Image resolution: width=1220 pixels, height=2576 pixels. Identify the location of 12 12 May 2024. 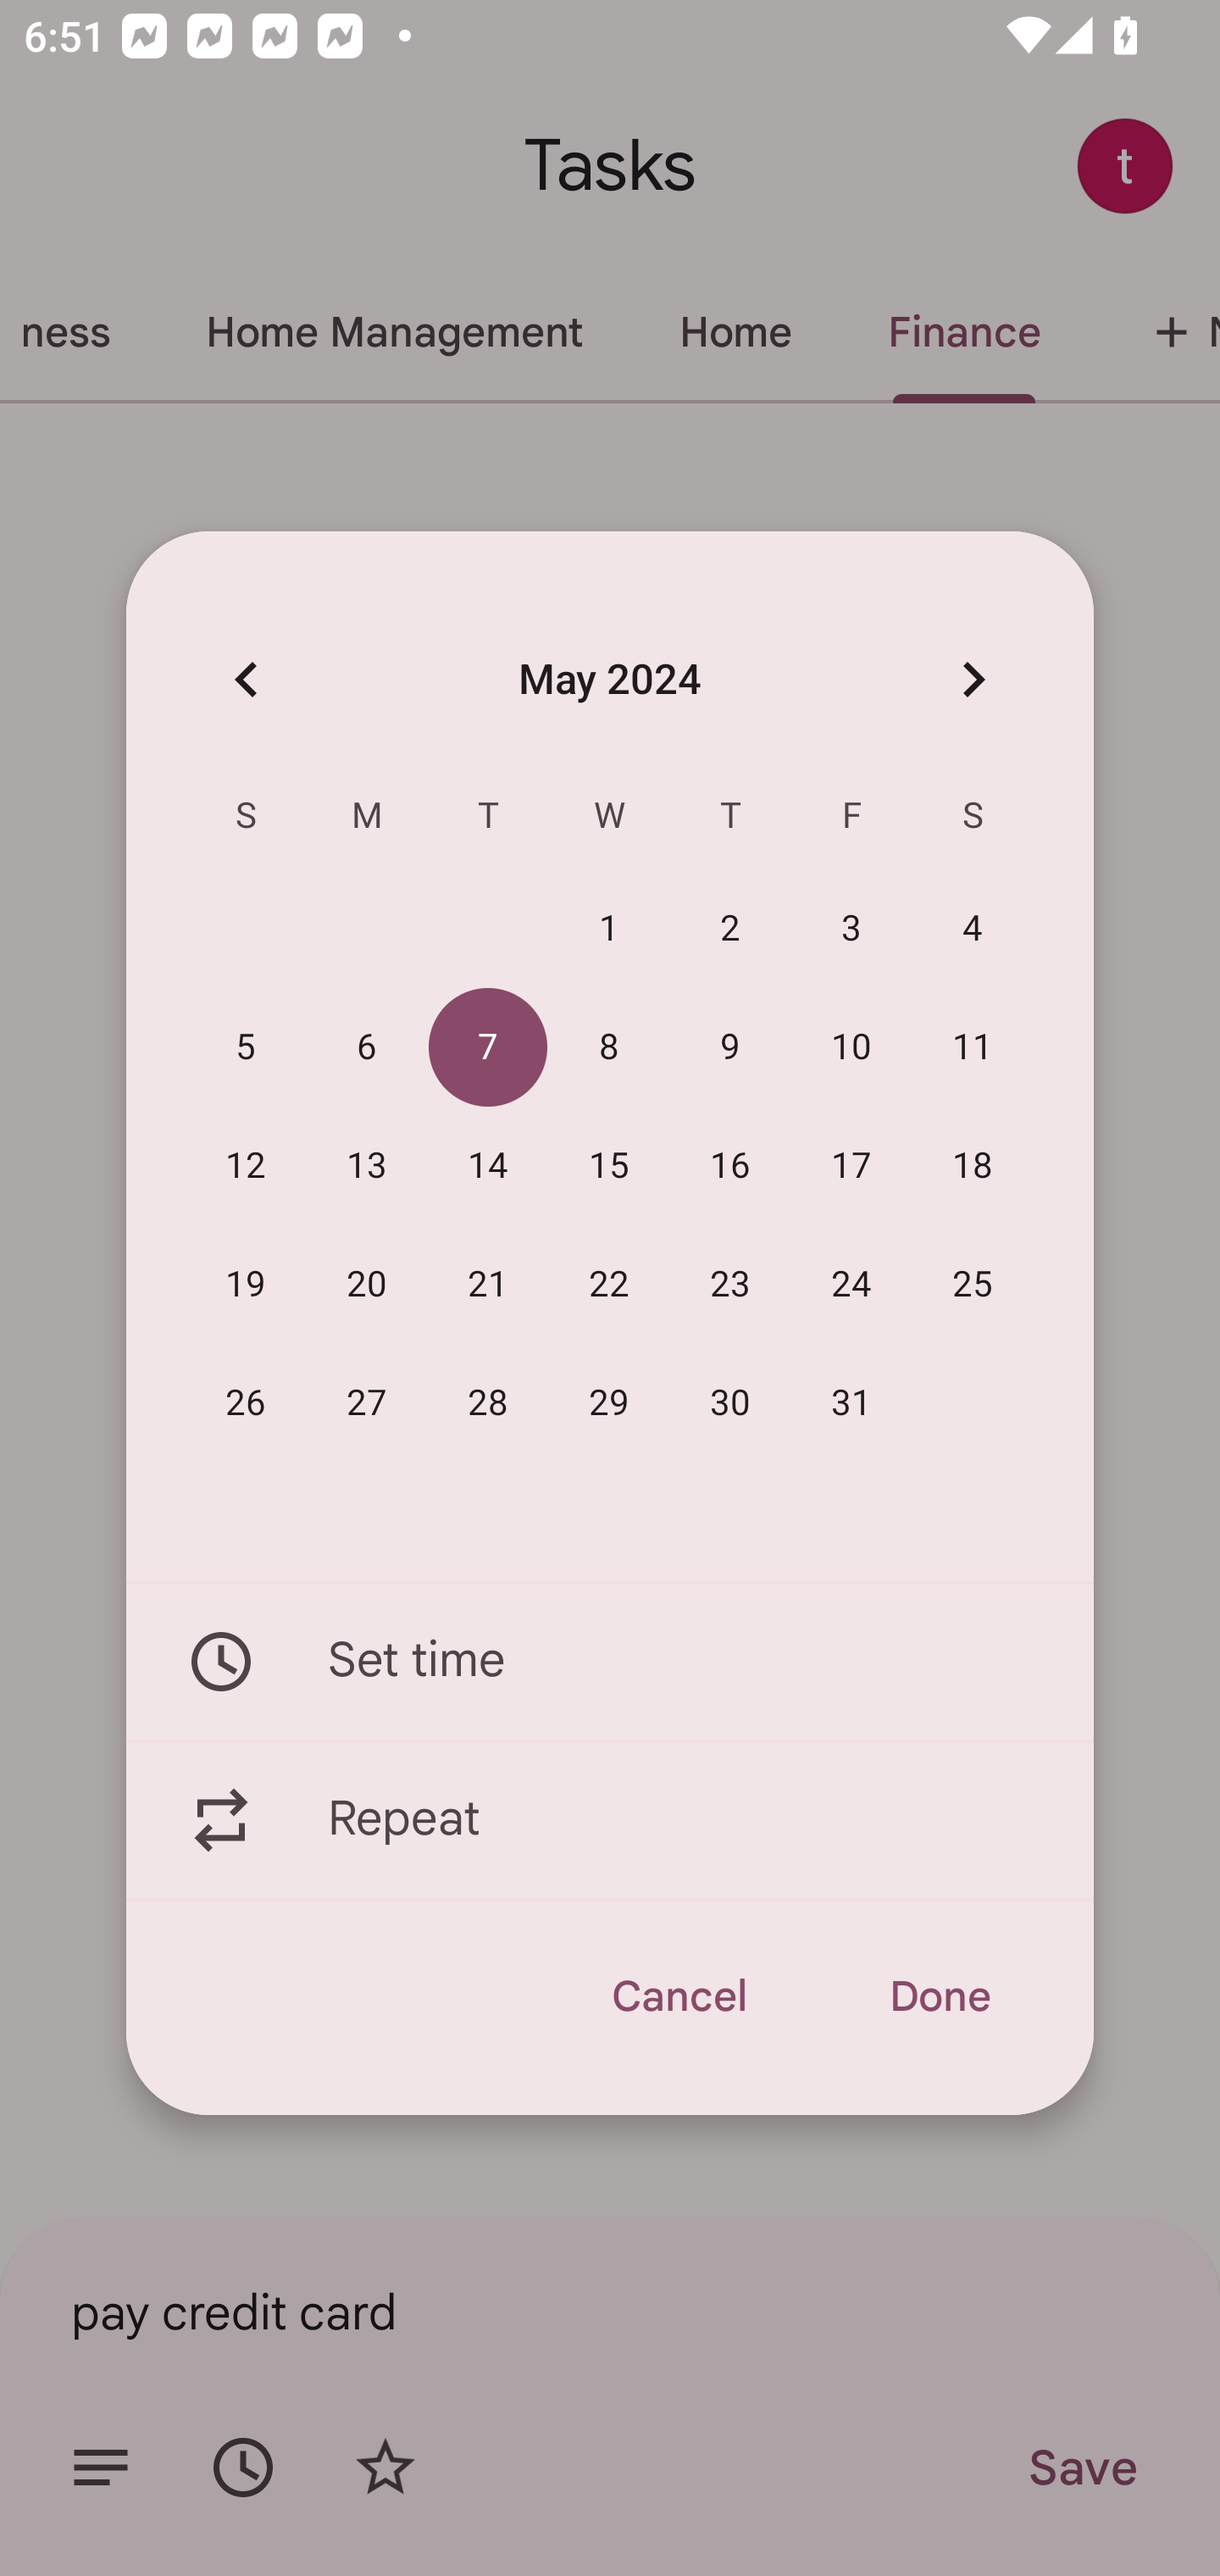
(246, 1167).